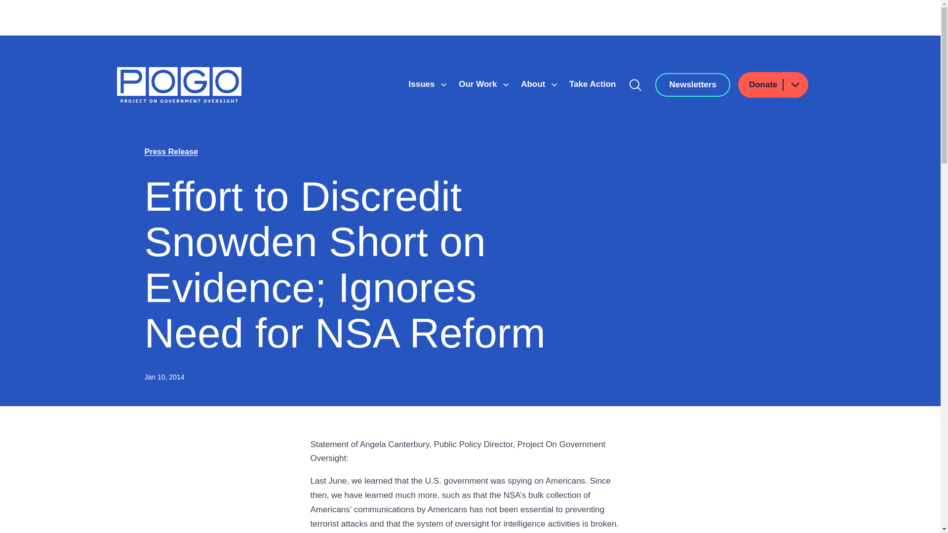 Image resolution: width=948 pixels, height=533 pixels. Describe the element at coordinates (506, 85) in the screenshot. I see `Show submenu for Our Work` at that location.